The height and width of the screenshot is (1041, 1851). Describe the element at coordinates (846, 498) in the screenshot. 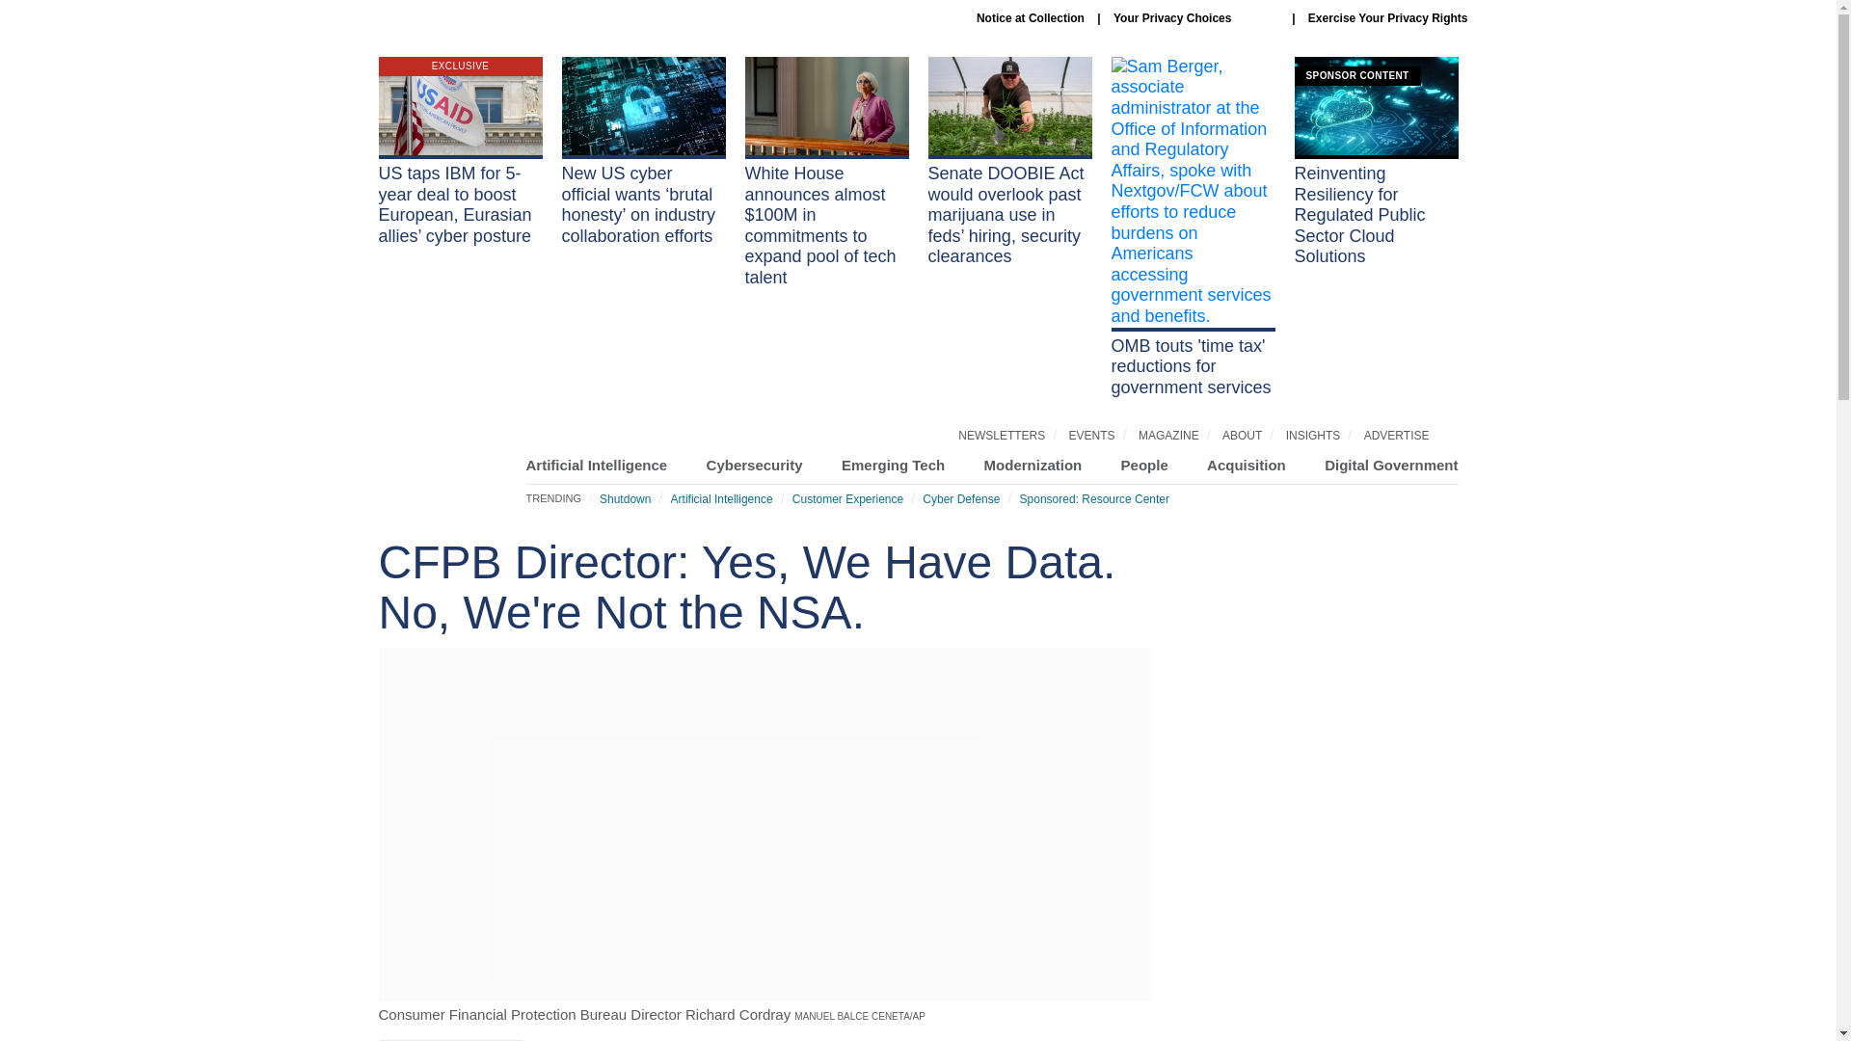

I see `Customer Experience` at that location.